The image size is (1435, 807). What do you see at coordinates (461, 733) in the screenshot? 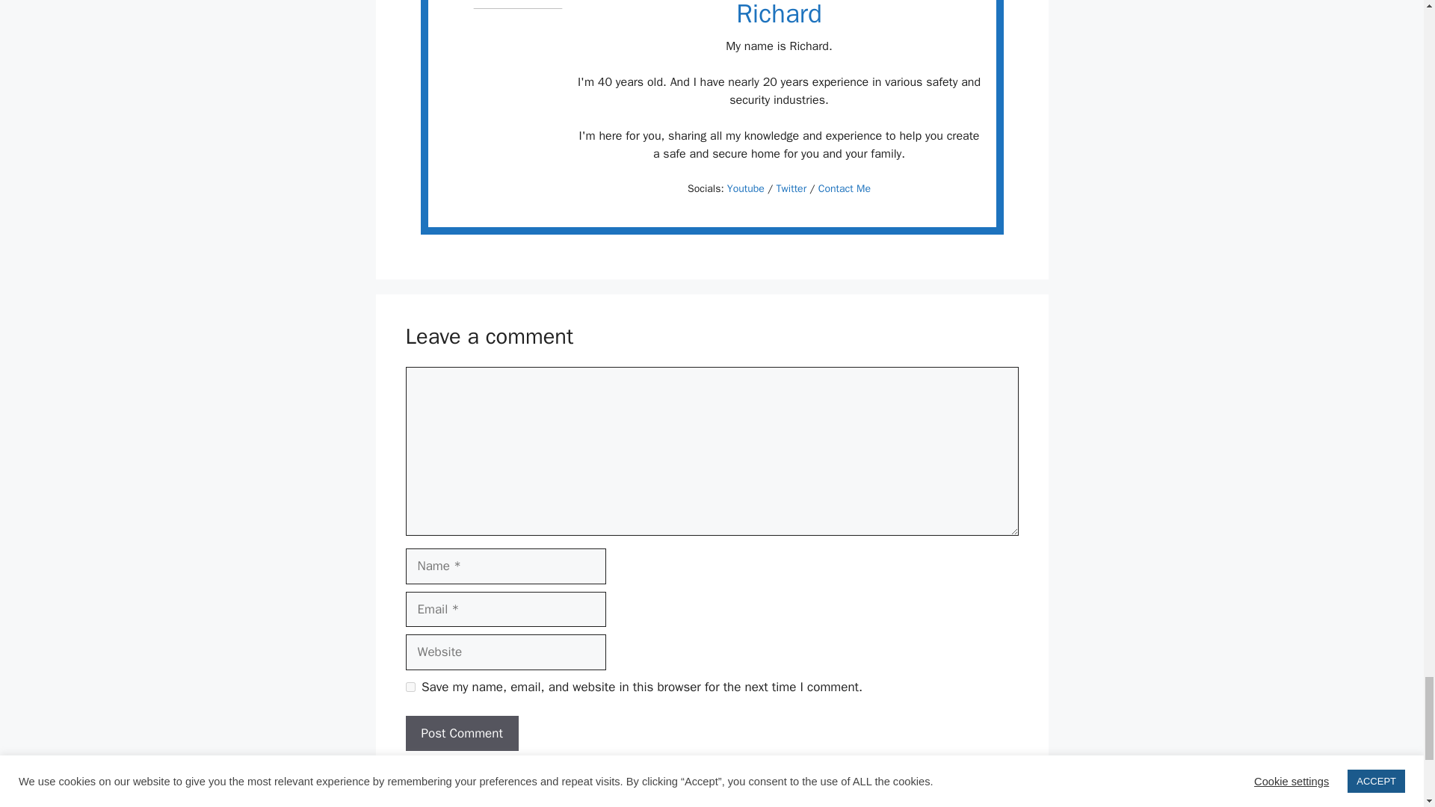
I see `Post Comment` at bounding box center [461, 733].